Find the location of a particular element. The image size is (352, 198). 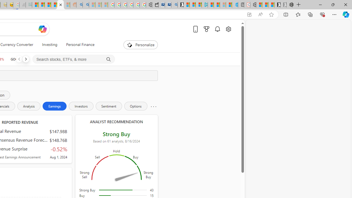

Personal Finance is located at coordinates (78, 45).